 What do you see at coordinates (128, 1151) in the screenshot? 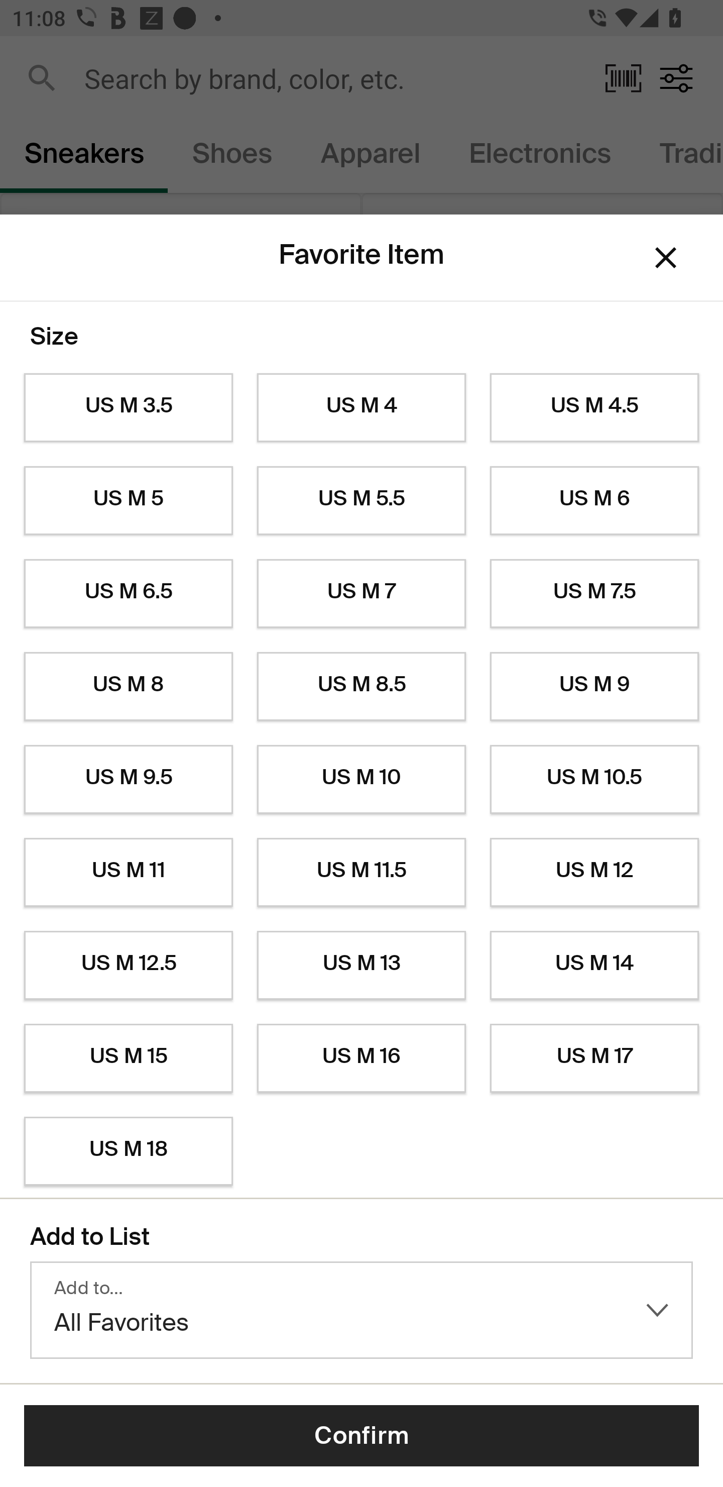
I see `US M 18` at bounding box center [128, 1151].